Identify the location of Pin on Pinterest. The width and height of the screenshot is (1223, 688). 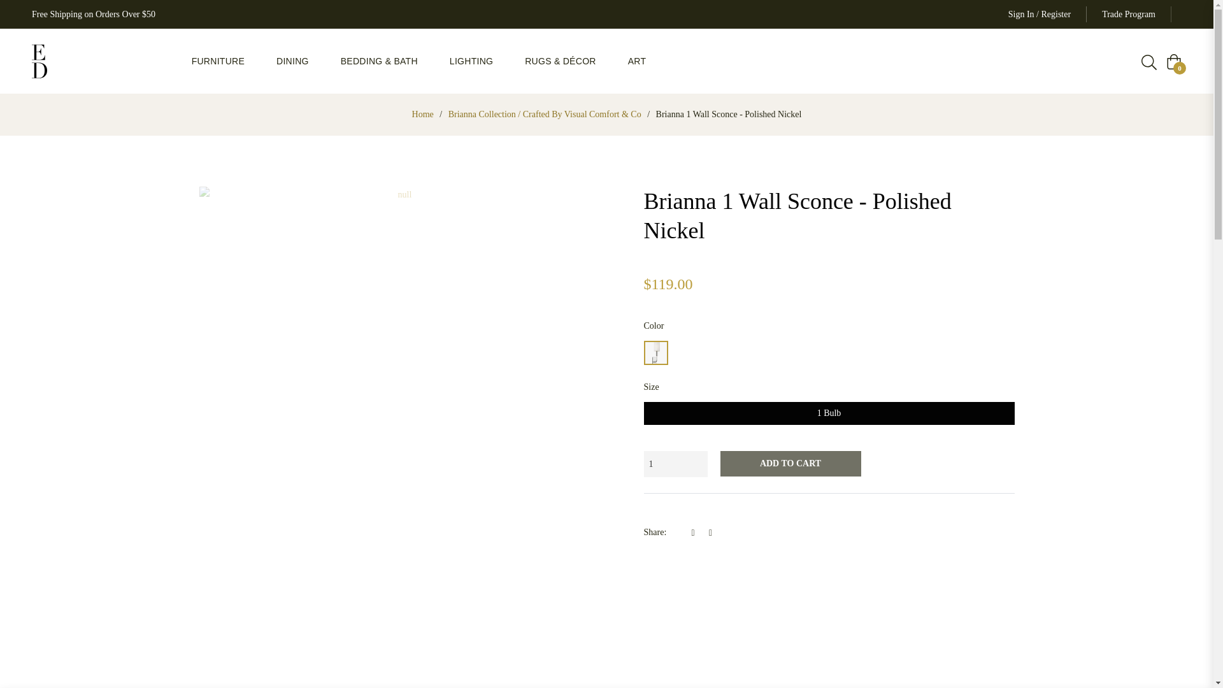
(713, 533).